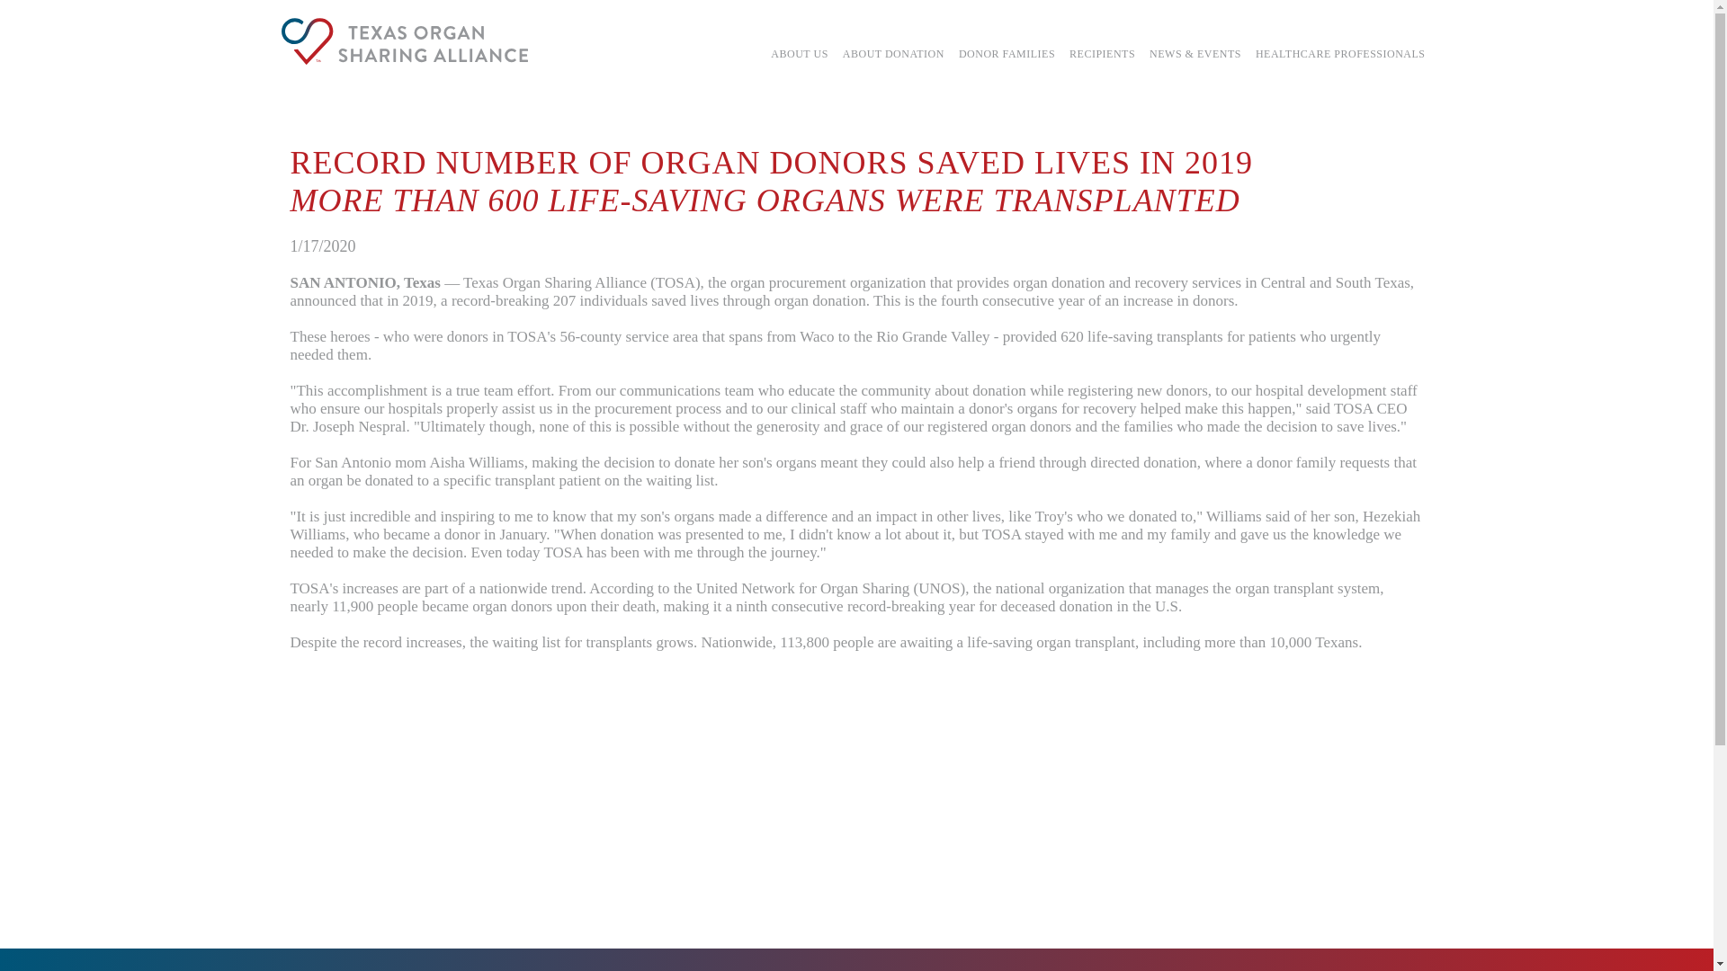 This screenshot has width=1727, height=971. What do you see at coordinates (799, 54) in the screenshot?
I see `ABOUT US` at bounding box center [799, 54].